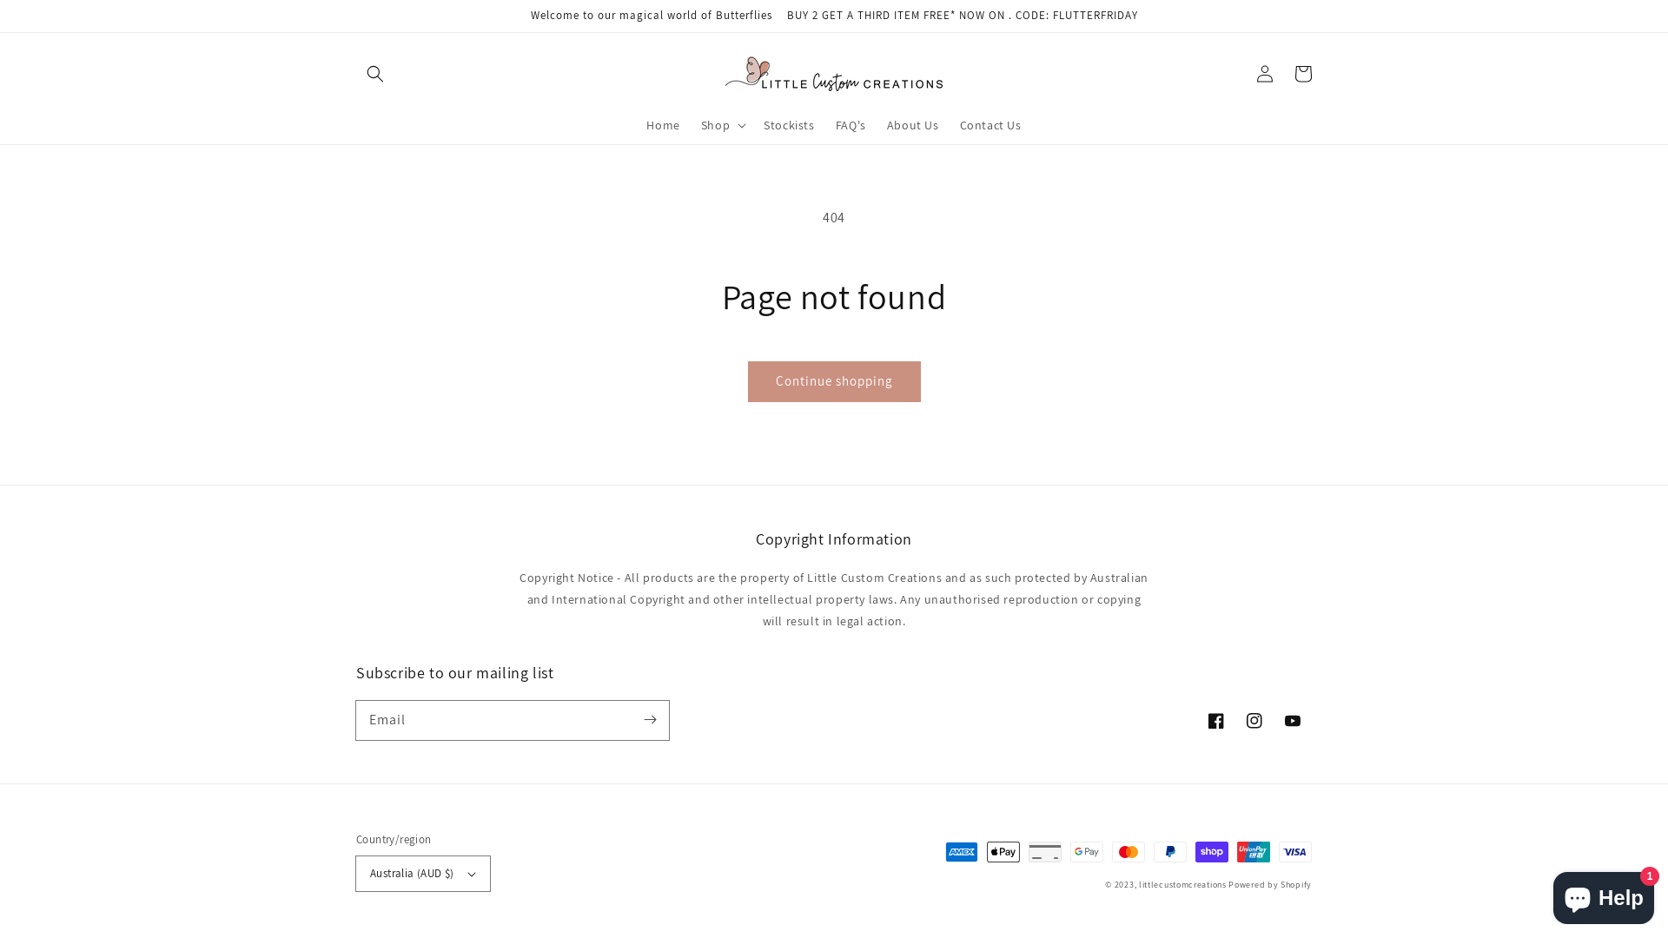 The width and height of the screenshot is (1668, 938). I want to click on Powered by Shopify, so click(1270, 884).